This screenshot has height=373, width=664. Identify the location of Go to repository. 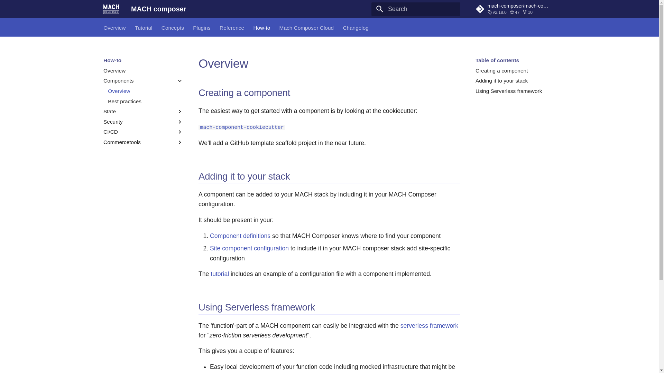
(515, 9).